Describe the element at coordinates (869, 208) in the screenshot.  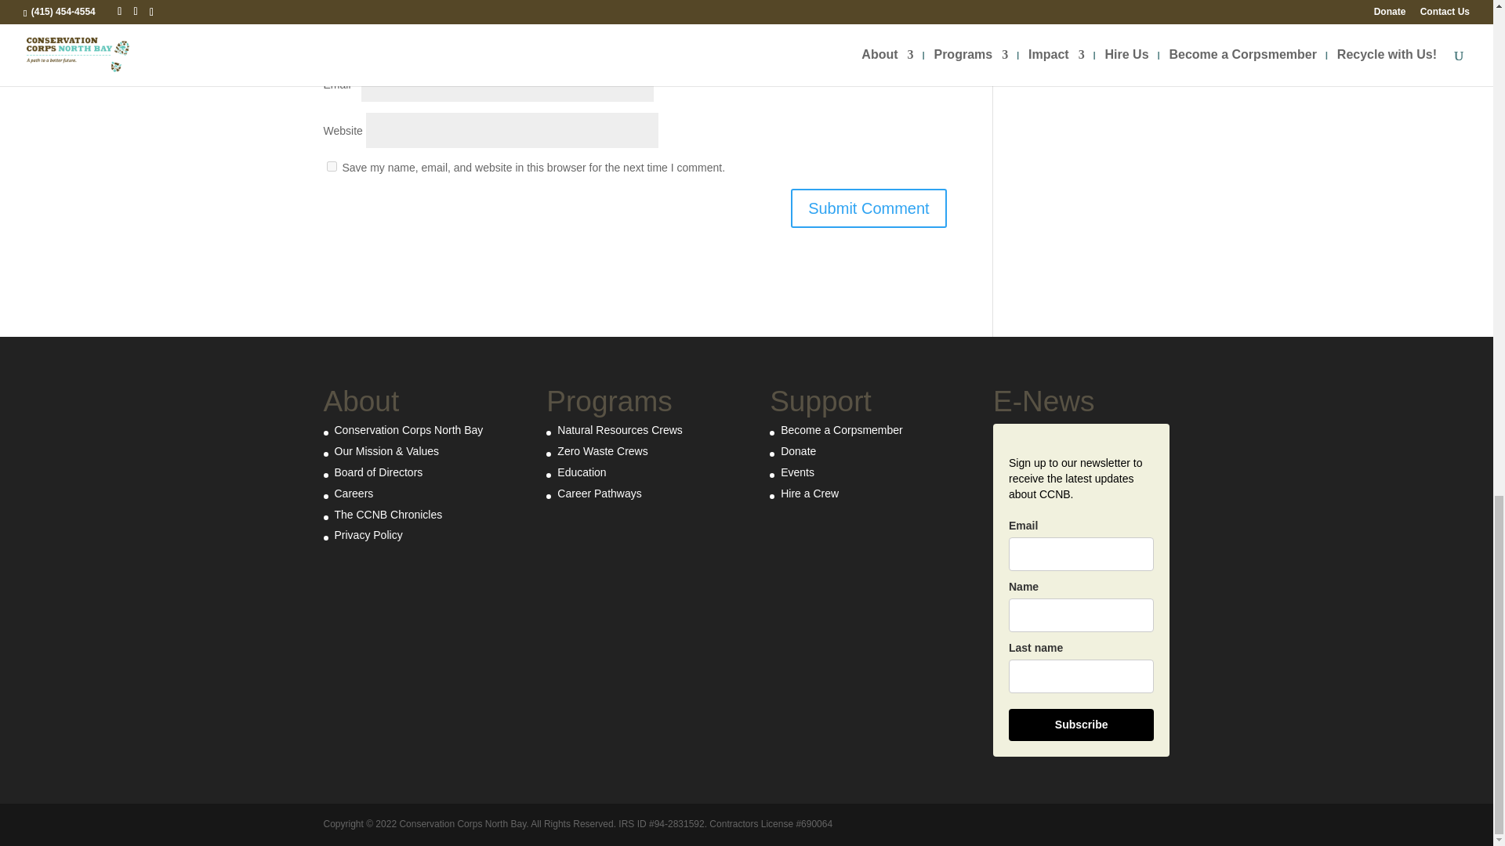
I see `Submit Comment` at that location.